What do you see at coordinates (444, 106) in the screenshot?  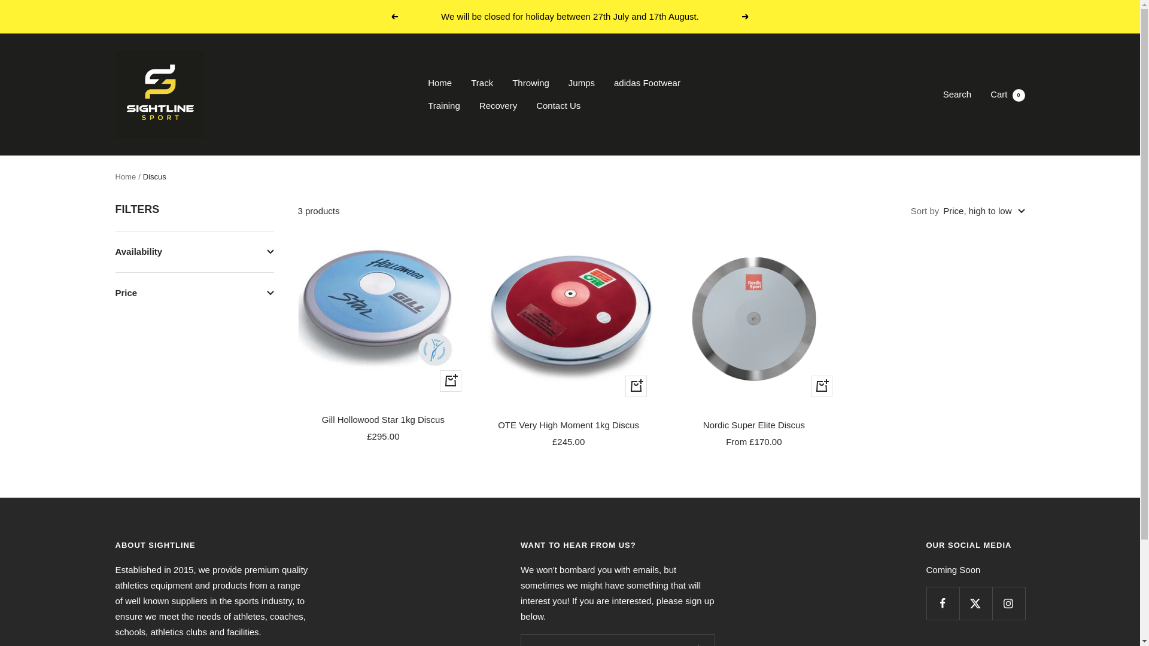 I see `Training` at bounding box center [444, 106].